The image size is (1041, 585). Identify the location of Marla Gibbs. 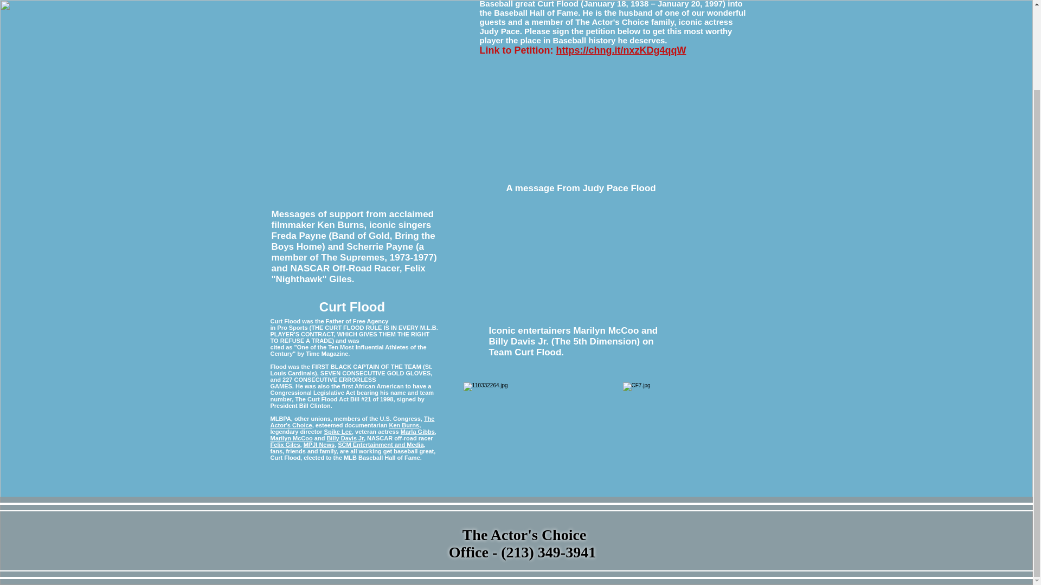
(417, 431).